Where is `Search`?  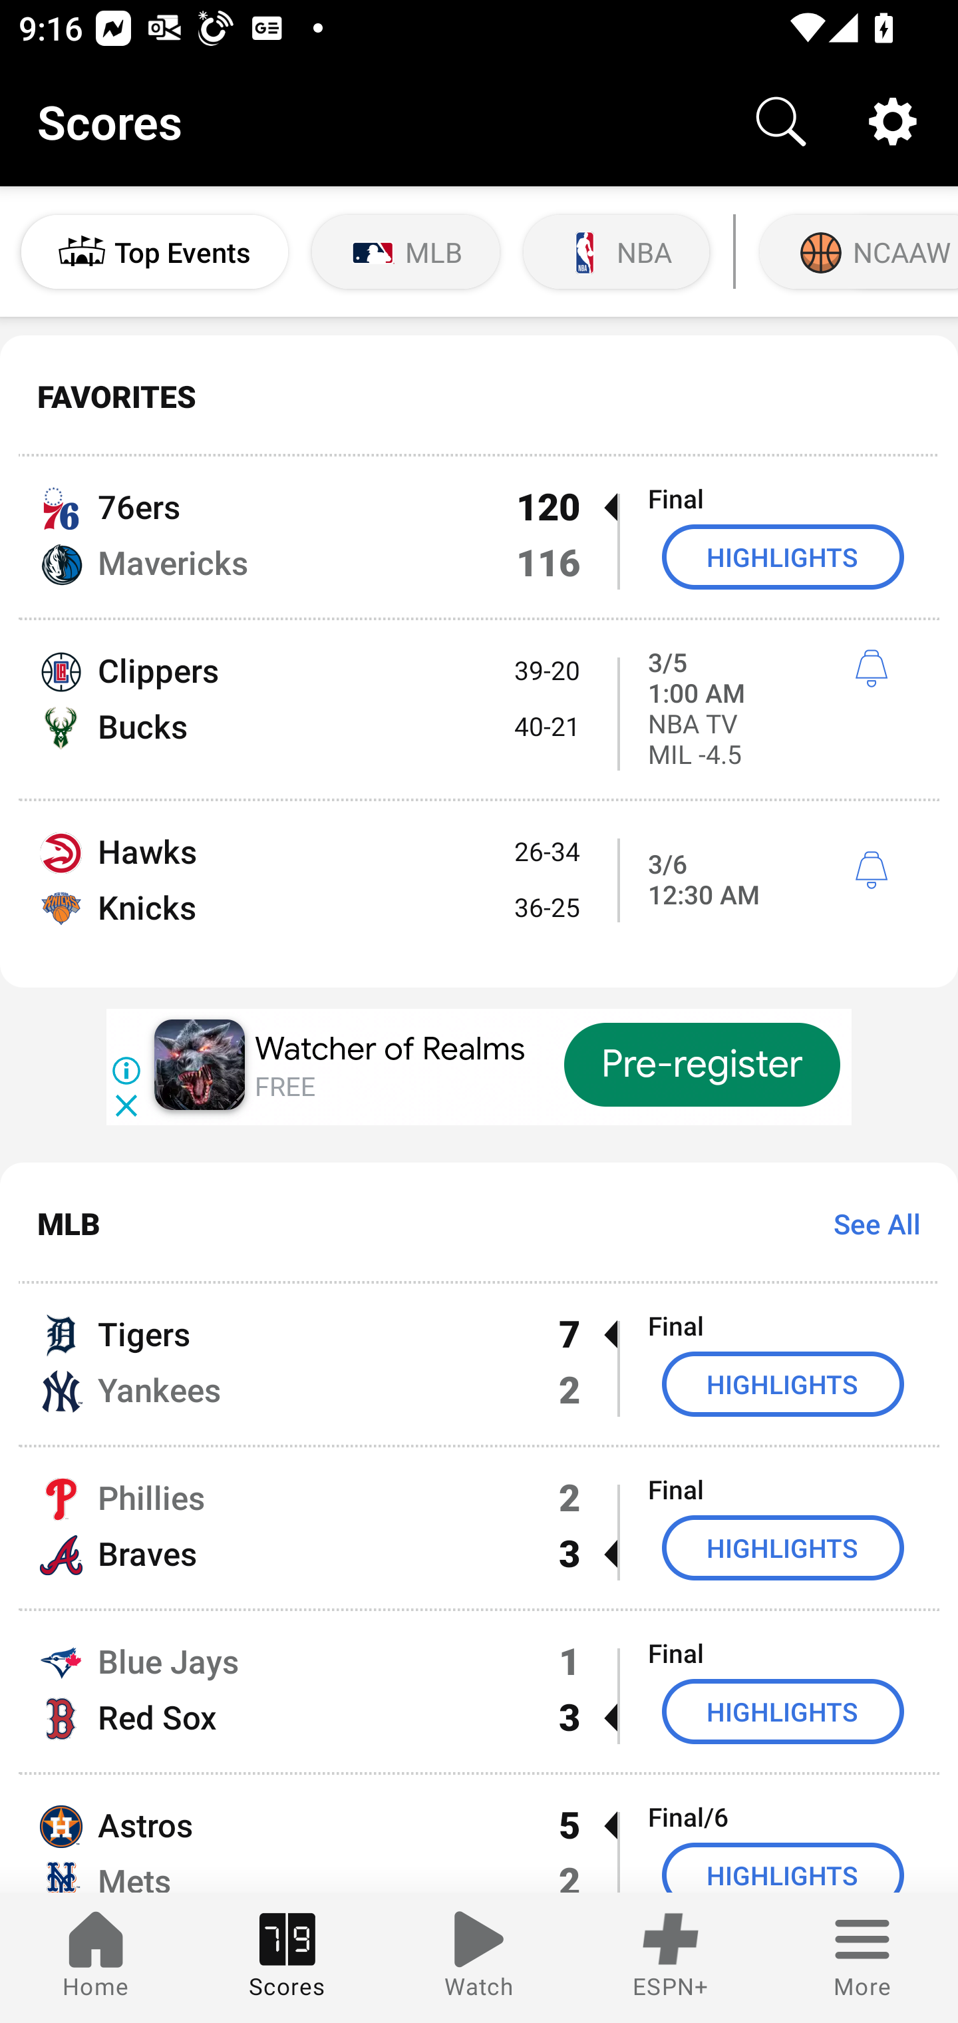 Search is located at coordinates (781, 121).